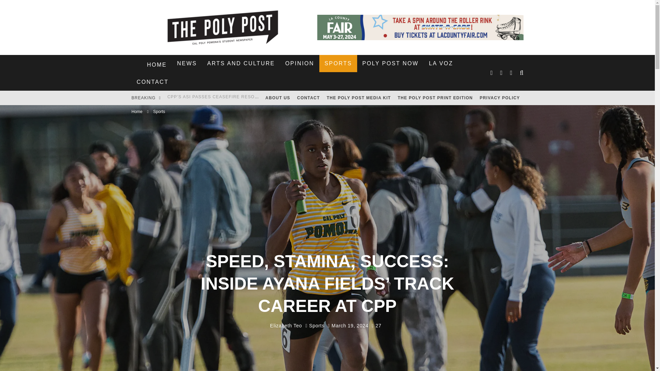 This screenshot has width=660, height=371. What do you see at coordinates (338, 63) in the screenshot?
I see `SPORTS` at bounding box center [338, 63].